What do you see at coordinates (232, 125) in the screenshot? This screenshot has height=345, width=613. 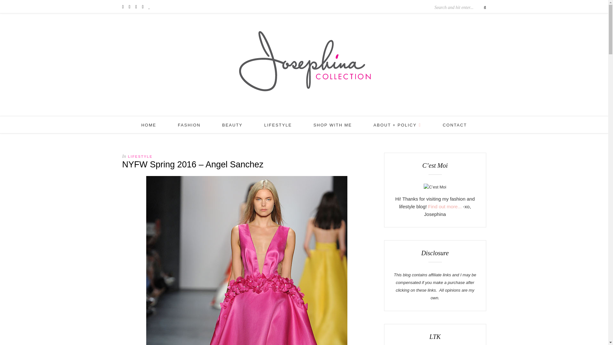 I see `BEAUTY` at bounding box center [232, 125].